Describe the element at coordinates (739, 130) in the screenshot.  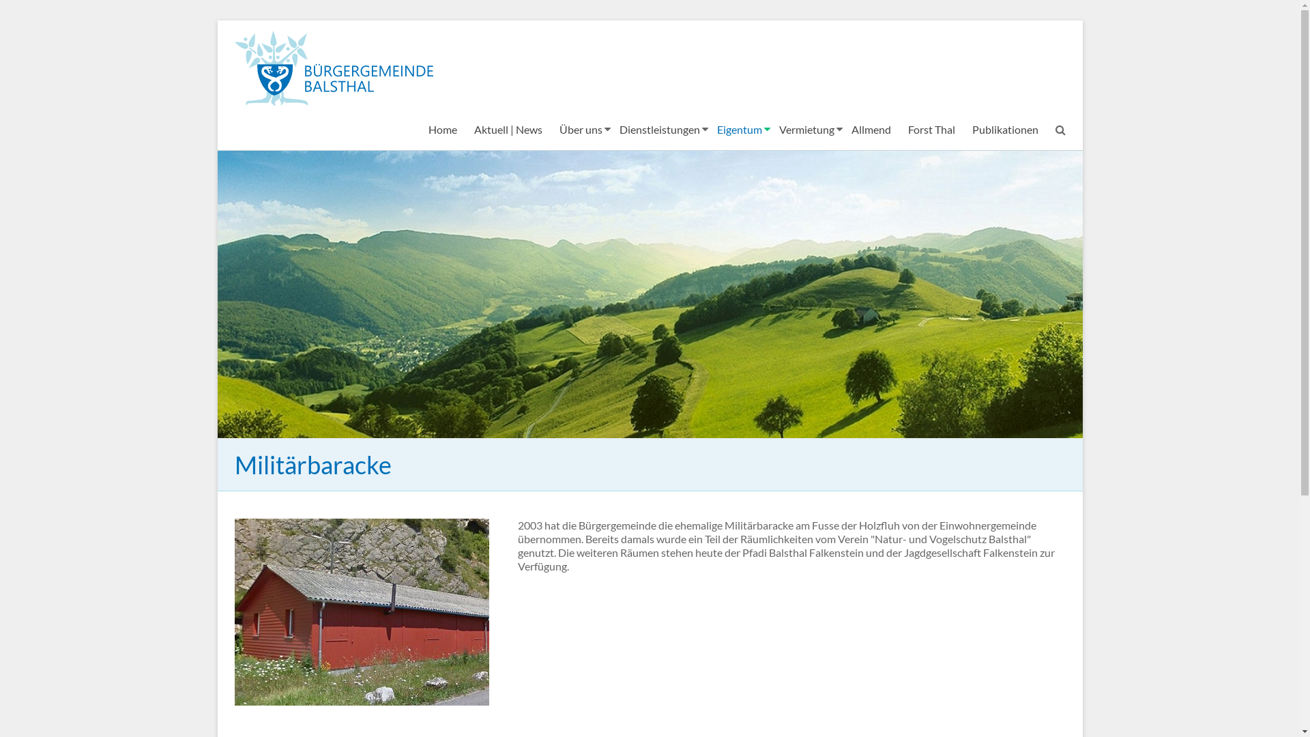
I see `Eigentum` at that location.